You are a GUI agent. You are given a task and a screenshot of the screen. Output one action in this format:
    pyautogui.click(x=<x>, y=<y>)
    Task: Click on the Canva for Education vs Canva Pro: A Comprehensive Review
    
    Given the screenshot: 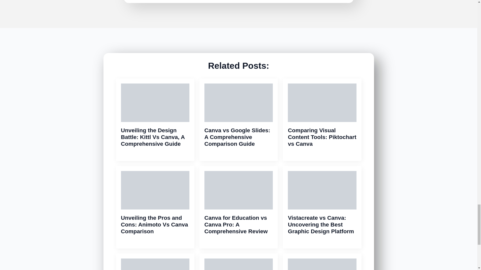 What is the action you would take?
    pyautogui.click(x=238, y=224)
    